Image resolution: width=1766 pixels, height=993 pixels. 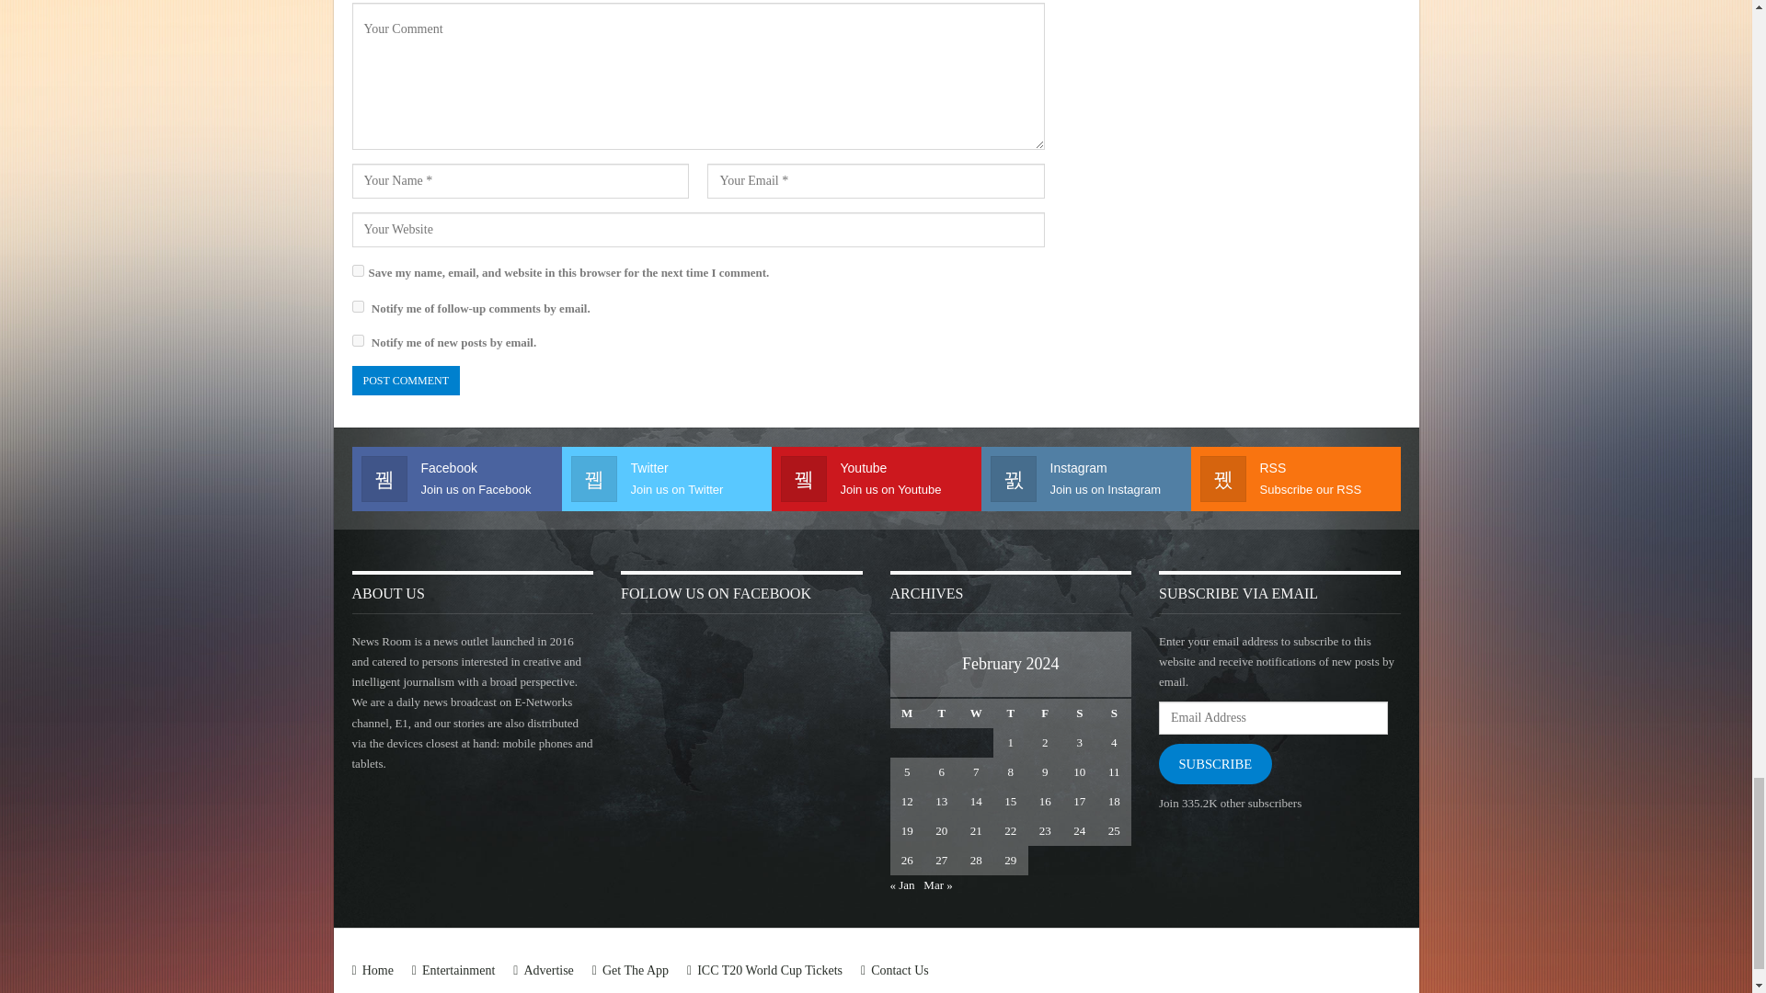 I want to click on subscribe, so click(x=357, y=340).